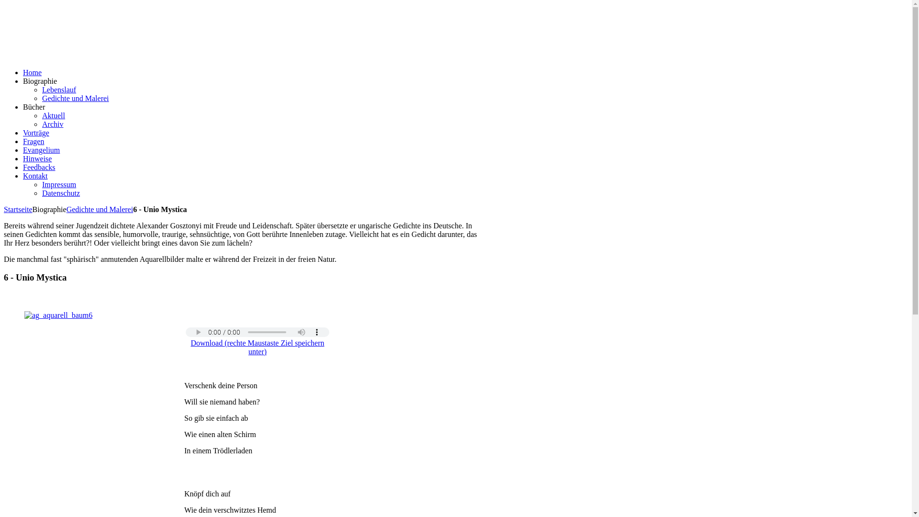 The width and height of the screenshot is (919, 517). What do you see at coordinates (41, 150) in the screenshot?
I see `Evangelium` at bounding box center [41, 150].